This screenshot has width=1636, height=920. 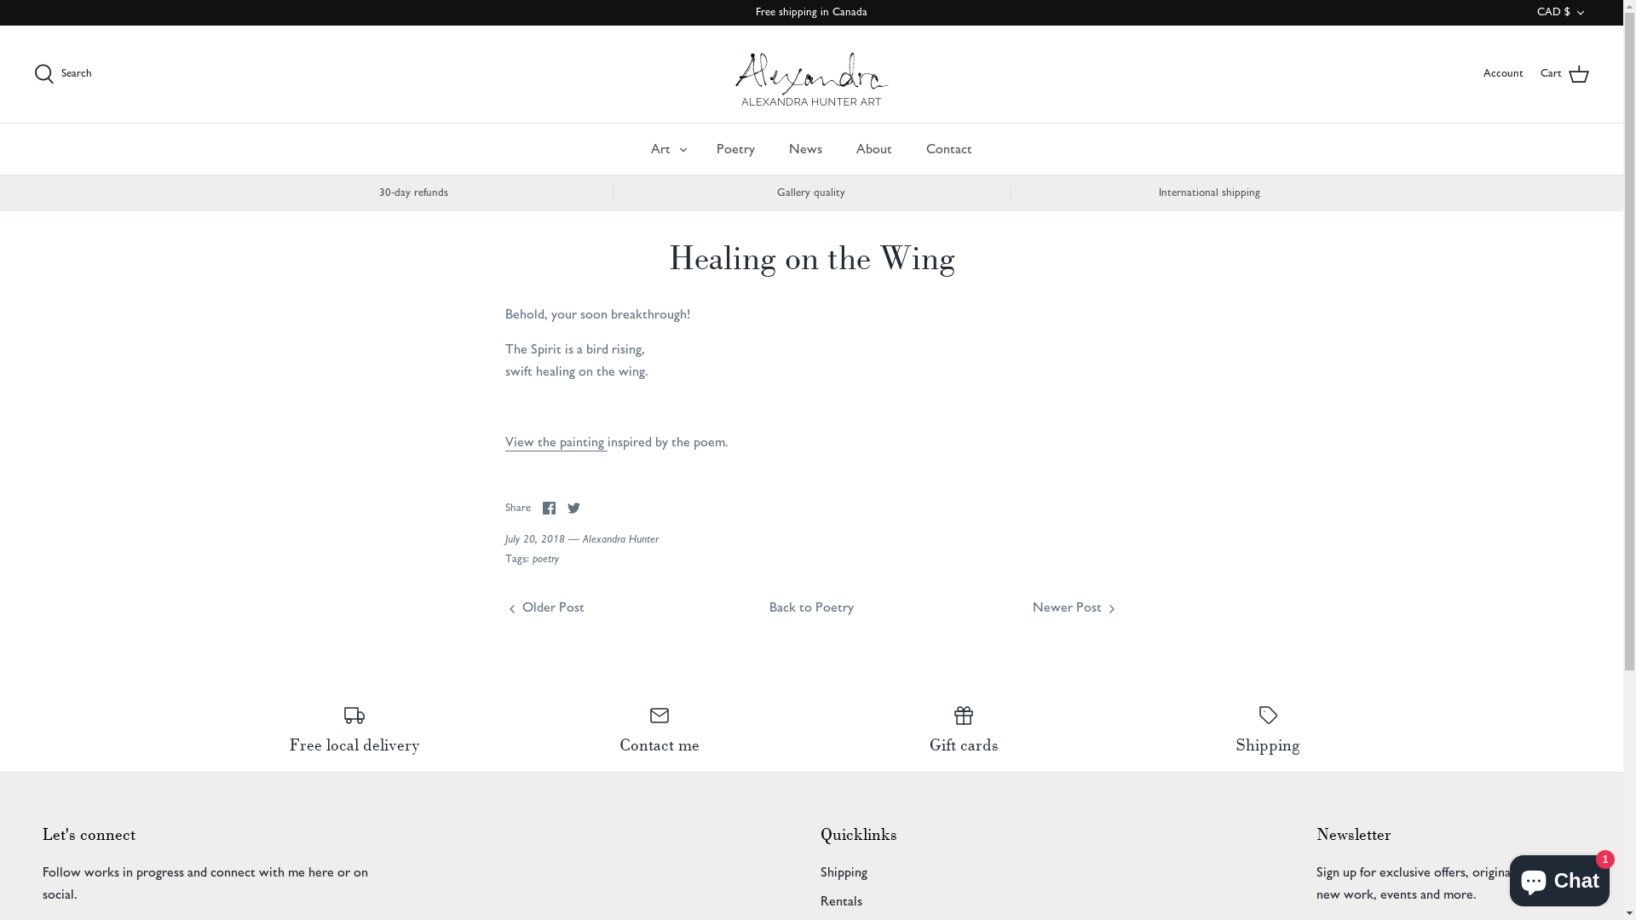 What do you see at coordinates (1075, 605) in the screenshot?
I see `Newer Post Right` at bounding box center [1075, 605].